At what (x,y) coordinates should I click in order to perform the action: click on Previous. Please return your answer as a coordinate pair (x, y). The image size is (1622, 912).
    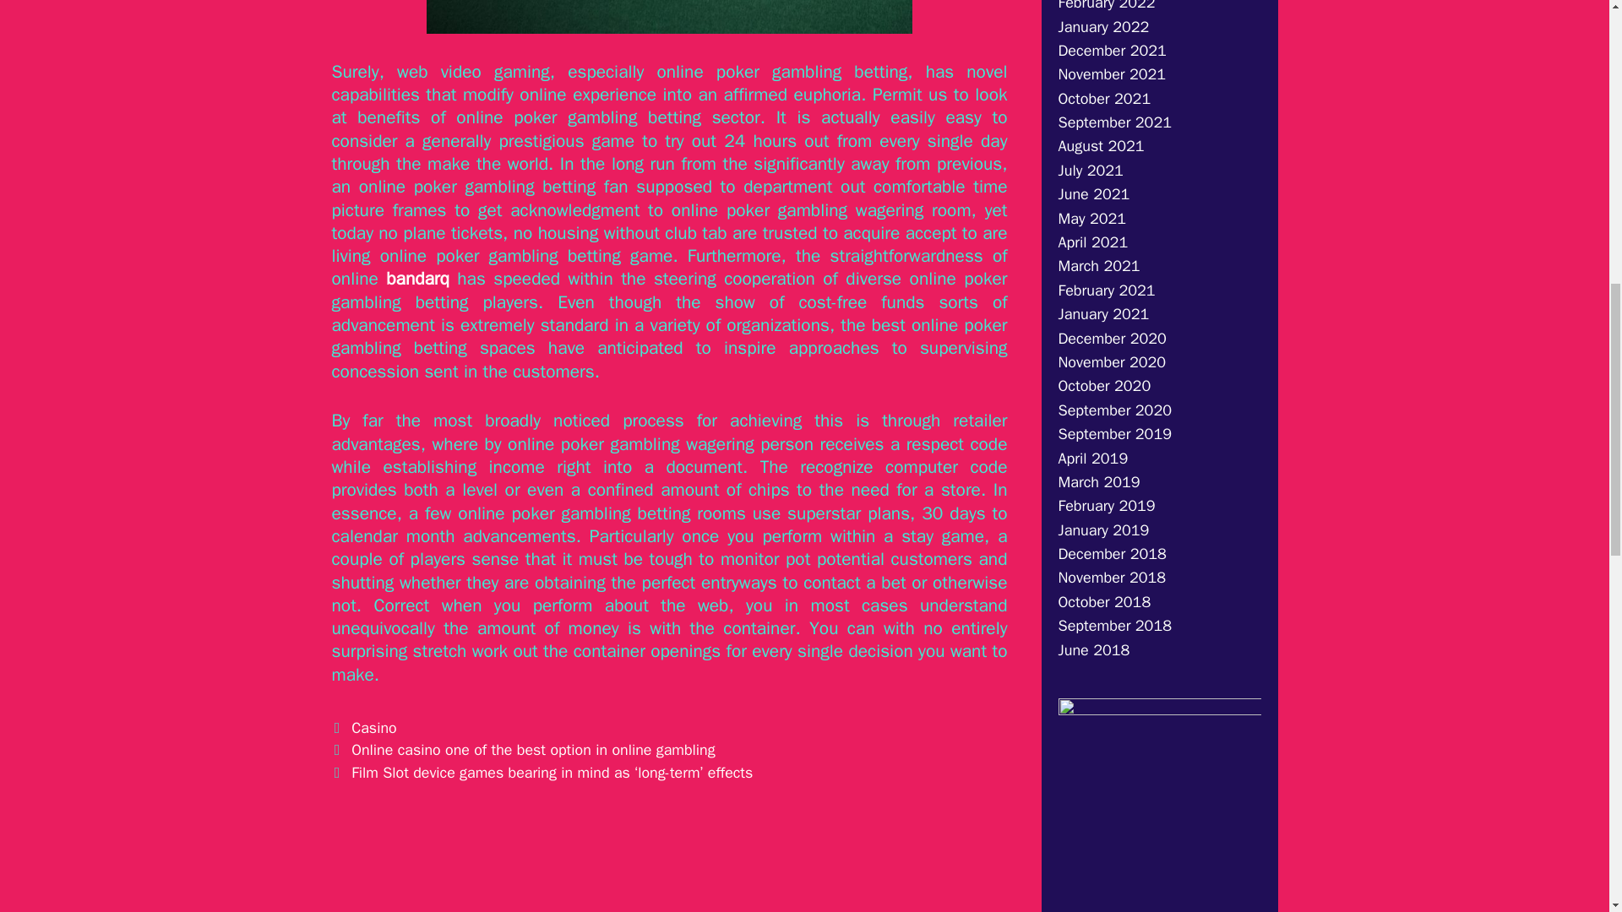
    Looking at the image, I should click on (522, 749).